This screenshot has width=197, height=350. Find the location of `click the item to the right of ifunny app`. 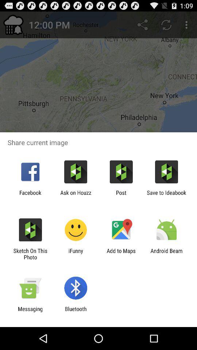

click the item to the right of ifunny app is located at coordinates (121, 254).